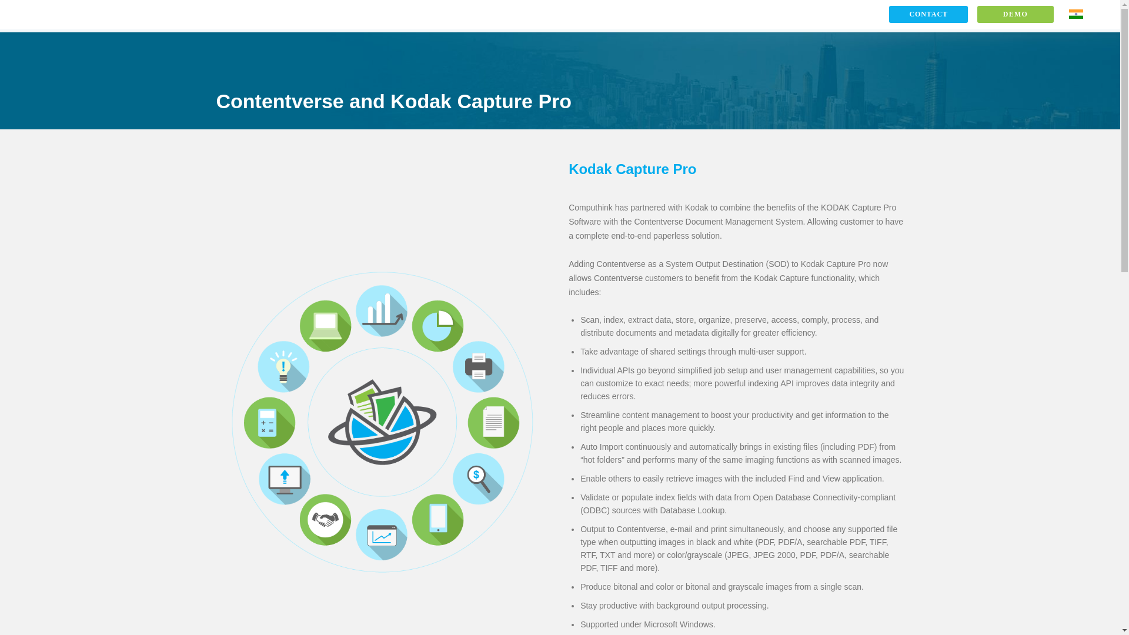 This screenshot has width=1129, height=635. Describe the element at coordinates (809, 15) in the screenshot. I see `Support` at that location.